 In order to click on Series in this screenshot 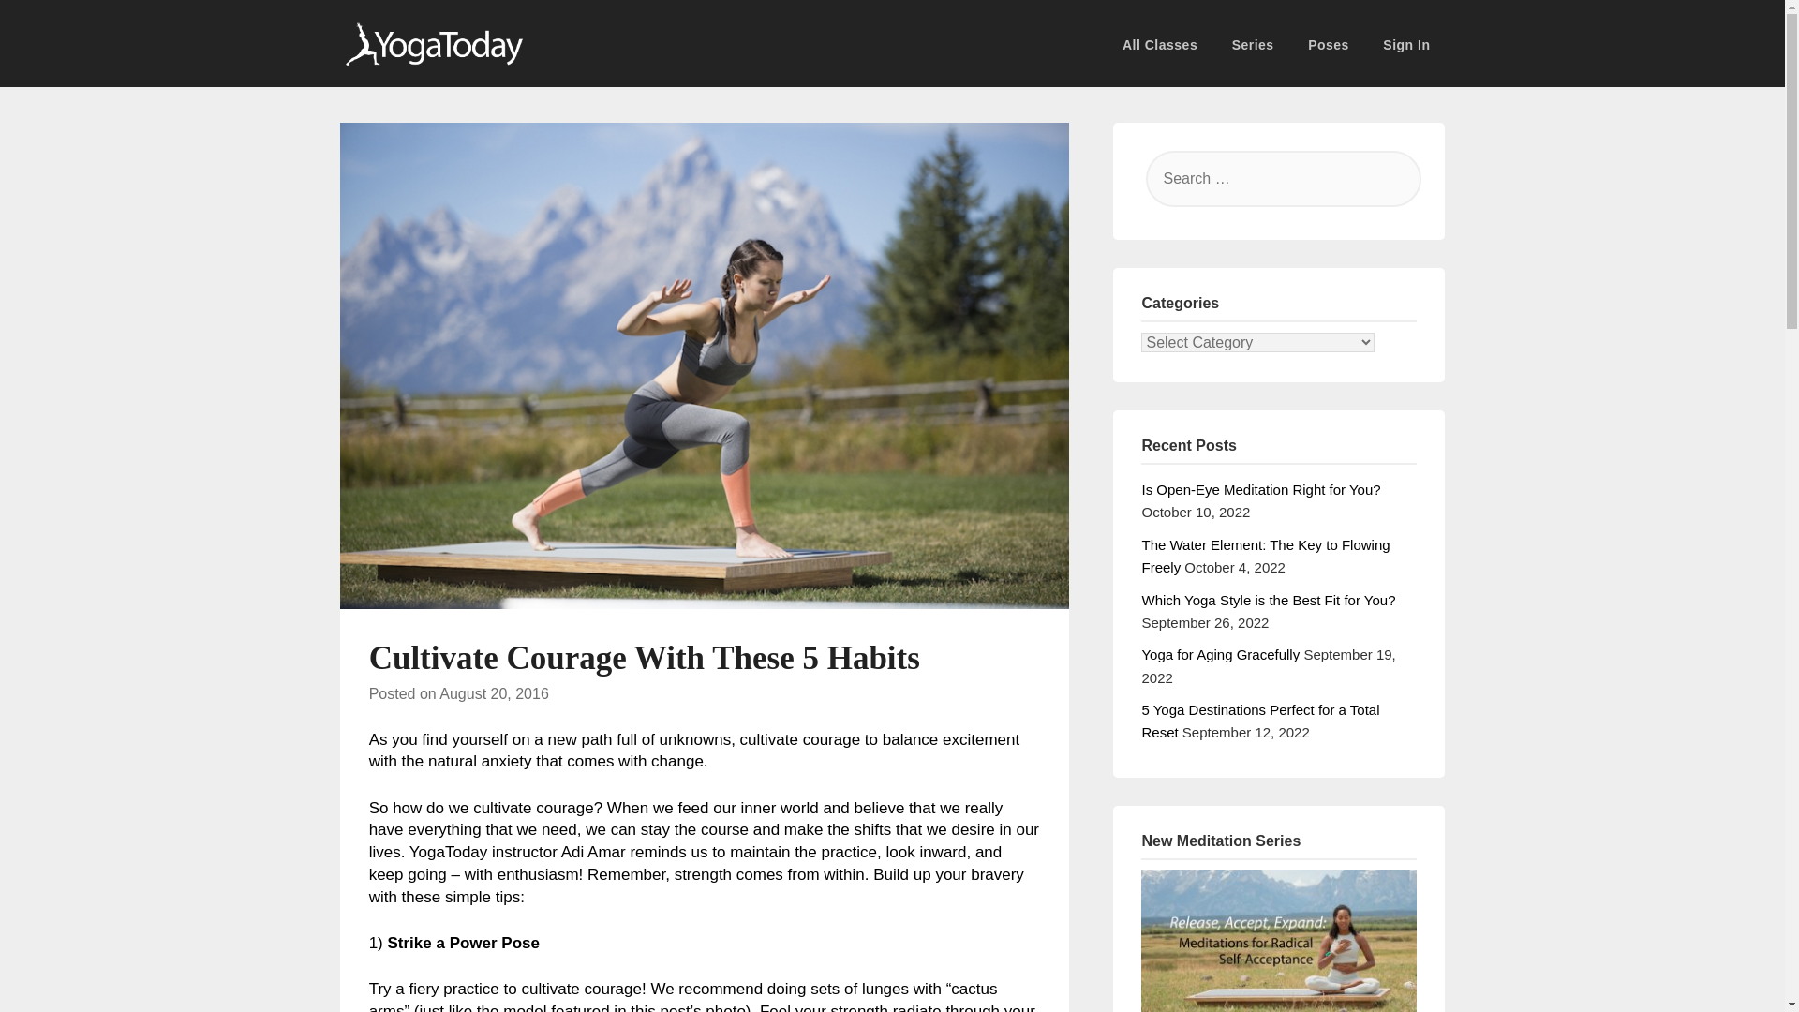, I will do `click(1254, 45)`.